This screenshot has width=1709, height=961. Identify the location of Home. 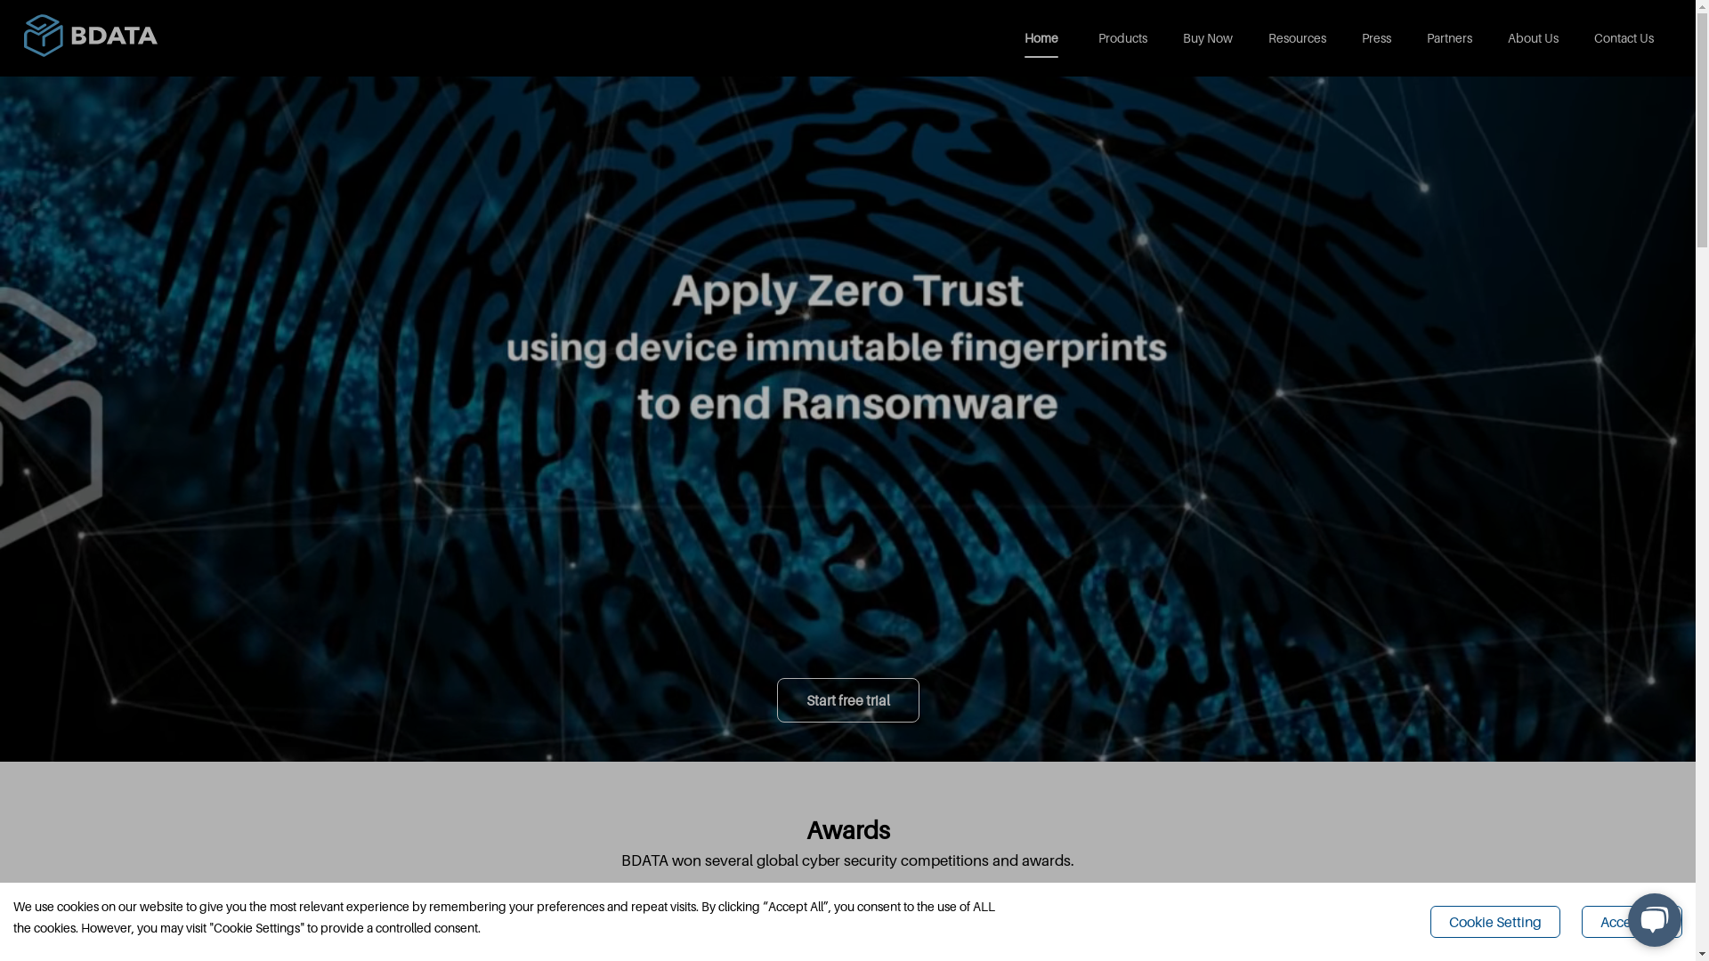
(1043, 38).